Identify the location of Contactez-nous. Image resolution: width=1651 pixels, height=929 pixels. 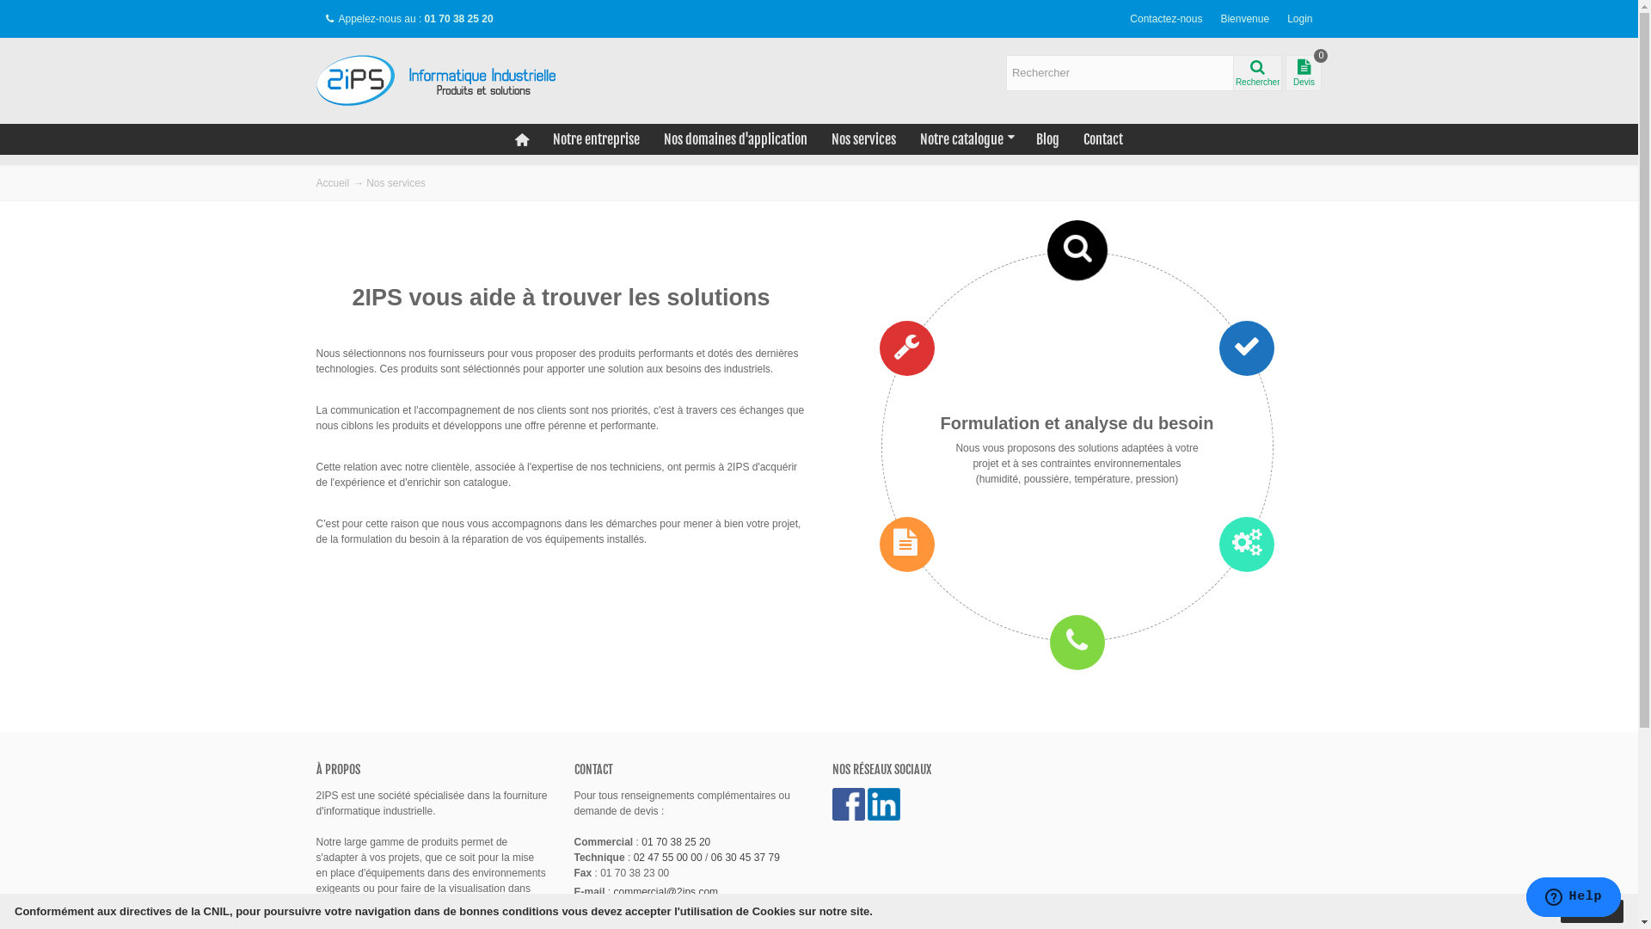
(1166, 19).